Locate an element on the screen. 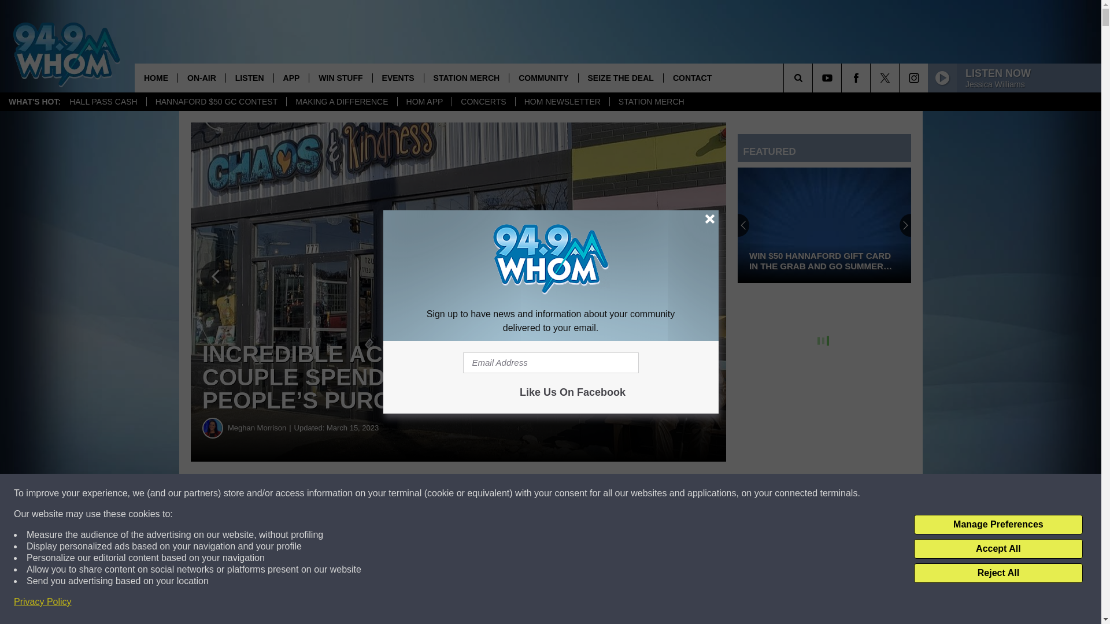 The image size is (1110, 624). ON-AIR is located at coordinates (201, 77).